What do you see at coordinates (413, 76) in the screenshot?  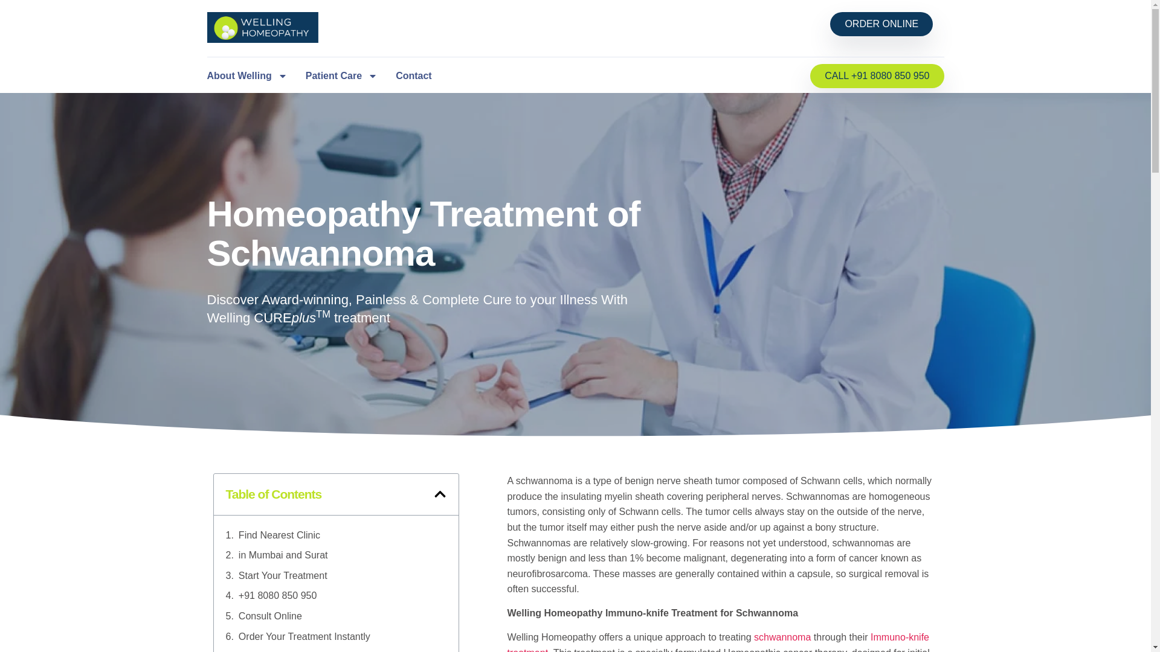 I see `Contact` at bounding box center [413, 76].